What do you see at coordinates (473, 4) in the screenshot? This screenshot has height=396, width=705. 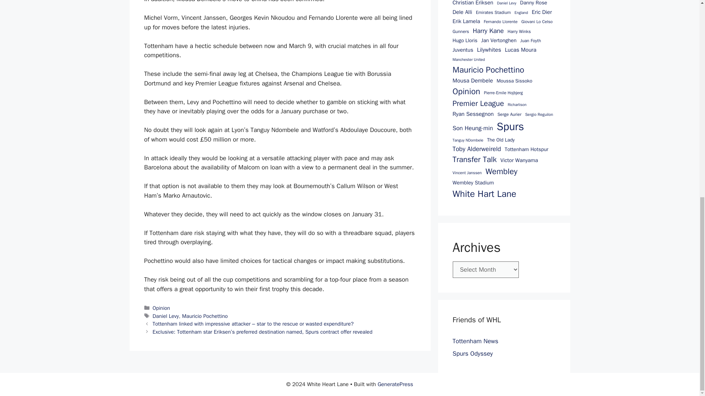 I see `Christian Eriksen` at bounding box center [473, 4].